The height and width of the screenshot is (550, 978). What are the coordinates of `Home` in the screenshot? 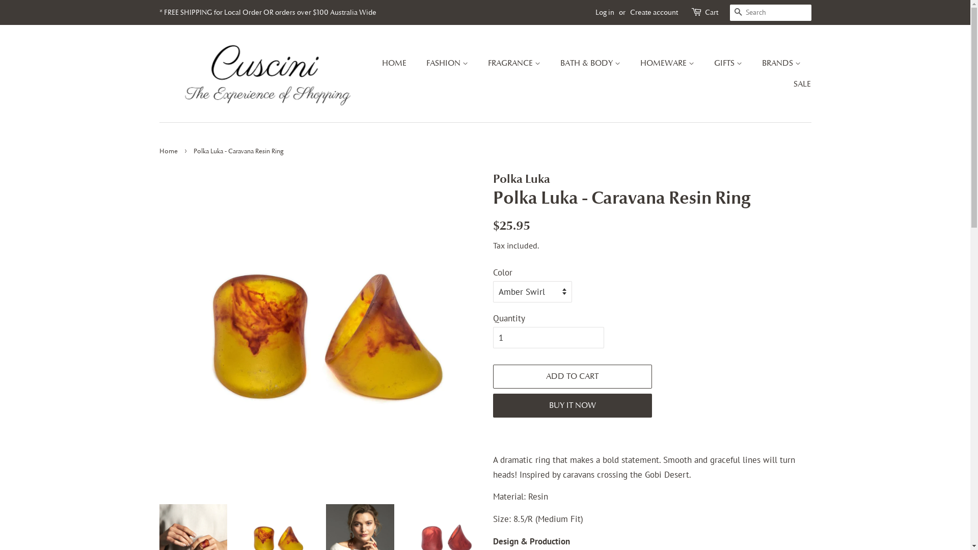 It's located at (169, 151).